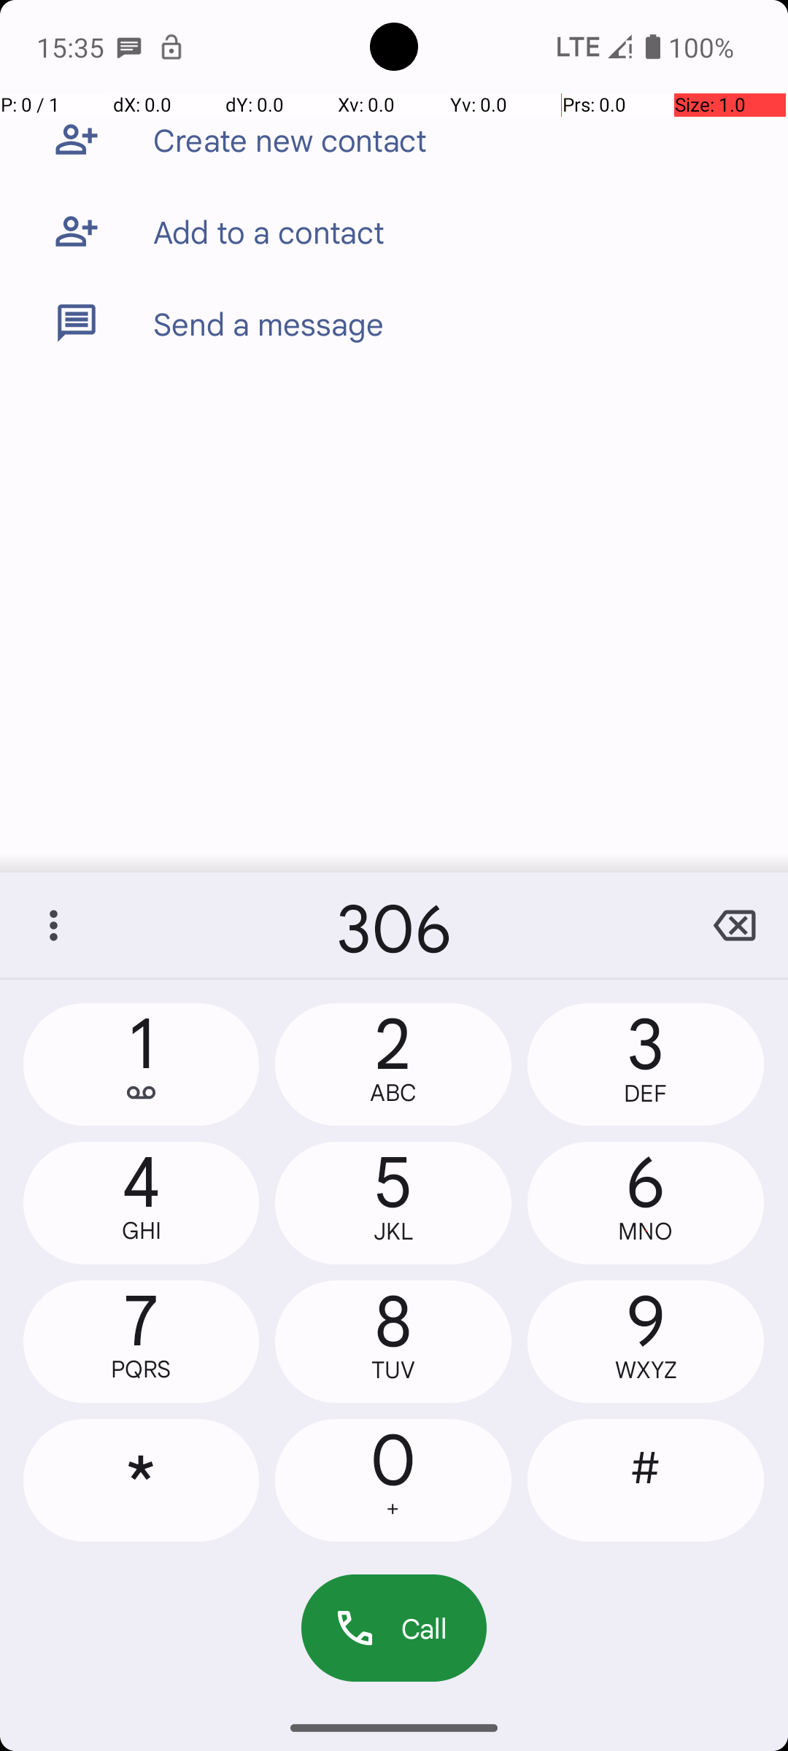  What do you see at coordinates (394, 925) in the screenshot?
I see `306` at bounding box center [394, 925].